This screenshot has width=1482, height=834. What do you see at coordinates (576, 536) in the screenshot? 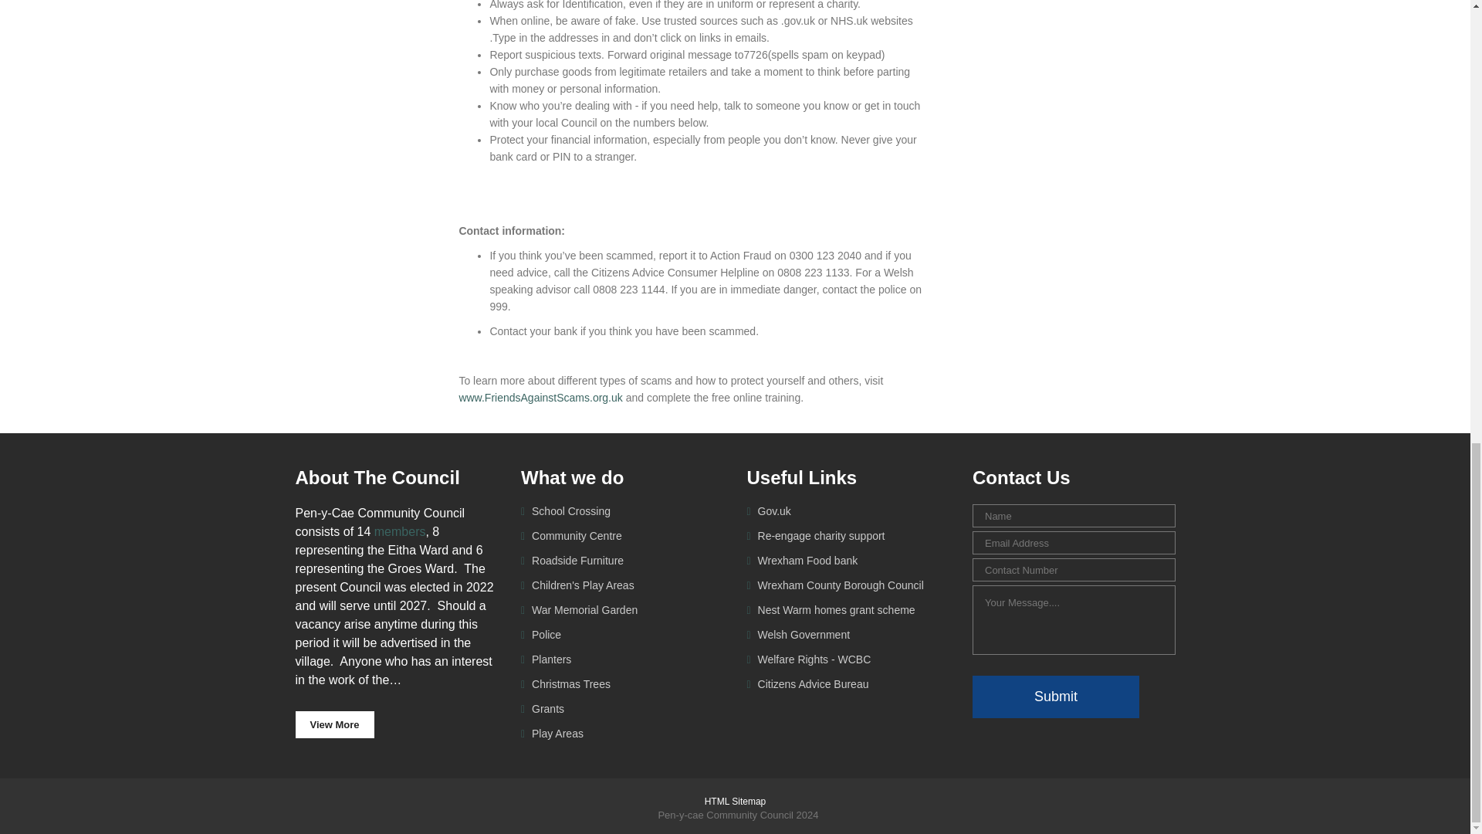
I see `Community Centre` at bounding box center [576, 536].